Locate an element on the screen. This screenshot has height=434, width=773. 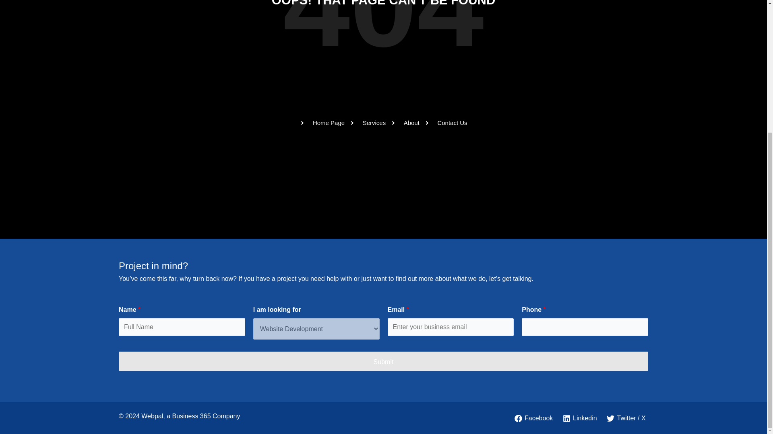
Contact Us is located at coordinates (446, 123).